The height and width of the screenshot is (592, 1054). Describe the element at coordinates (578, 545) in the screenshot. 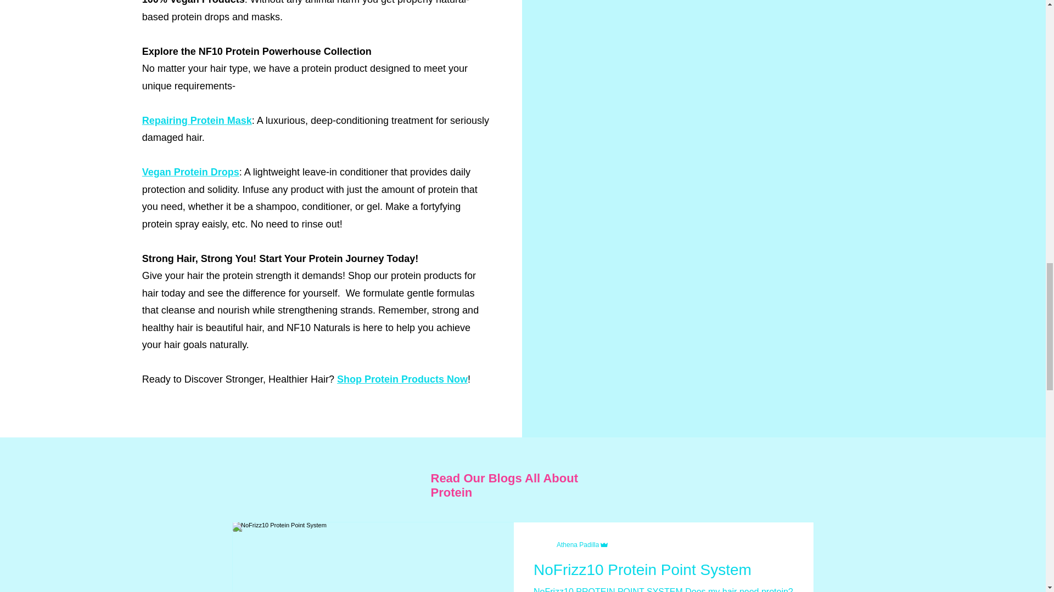

I see `Athena Padilla` at that location.